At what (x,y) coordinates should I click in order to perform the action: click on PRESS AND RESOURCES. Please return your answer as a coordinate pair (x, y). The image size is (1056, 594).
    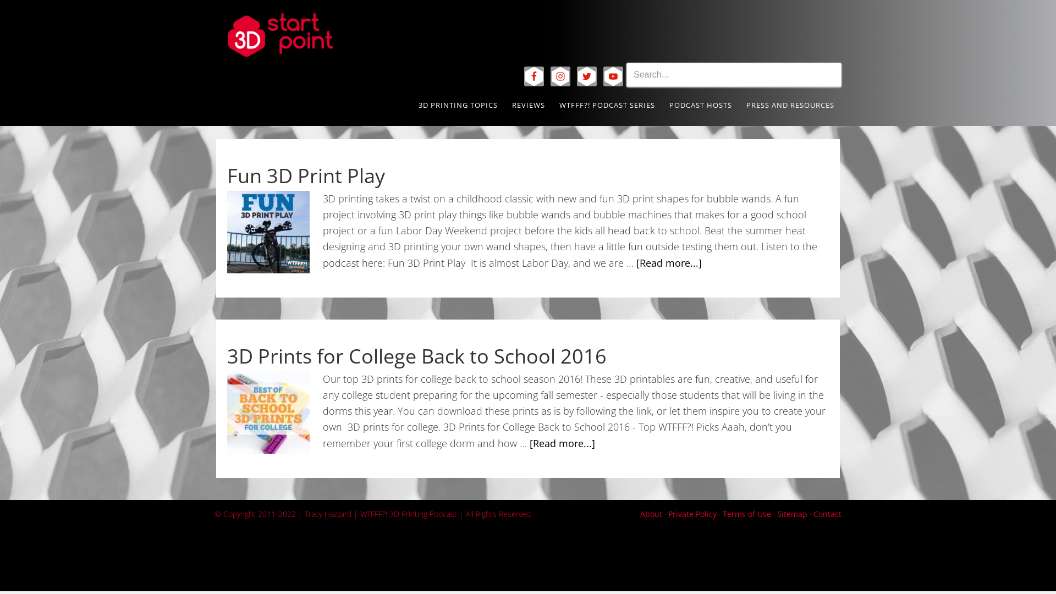
    Looking at the image, I should click on (790, 106).